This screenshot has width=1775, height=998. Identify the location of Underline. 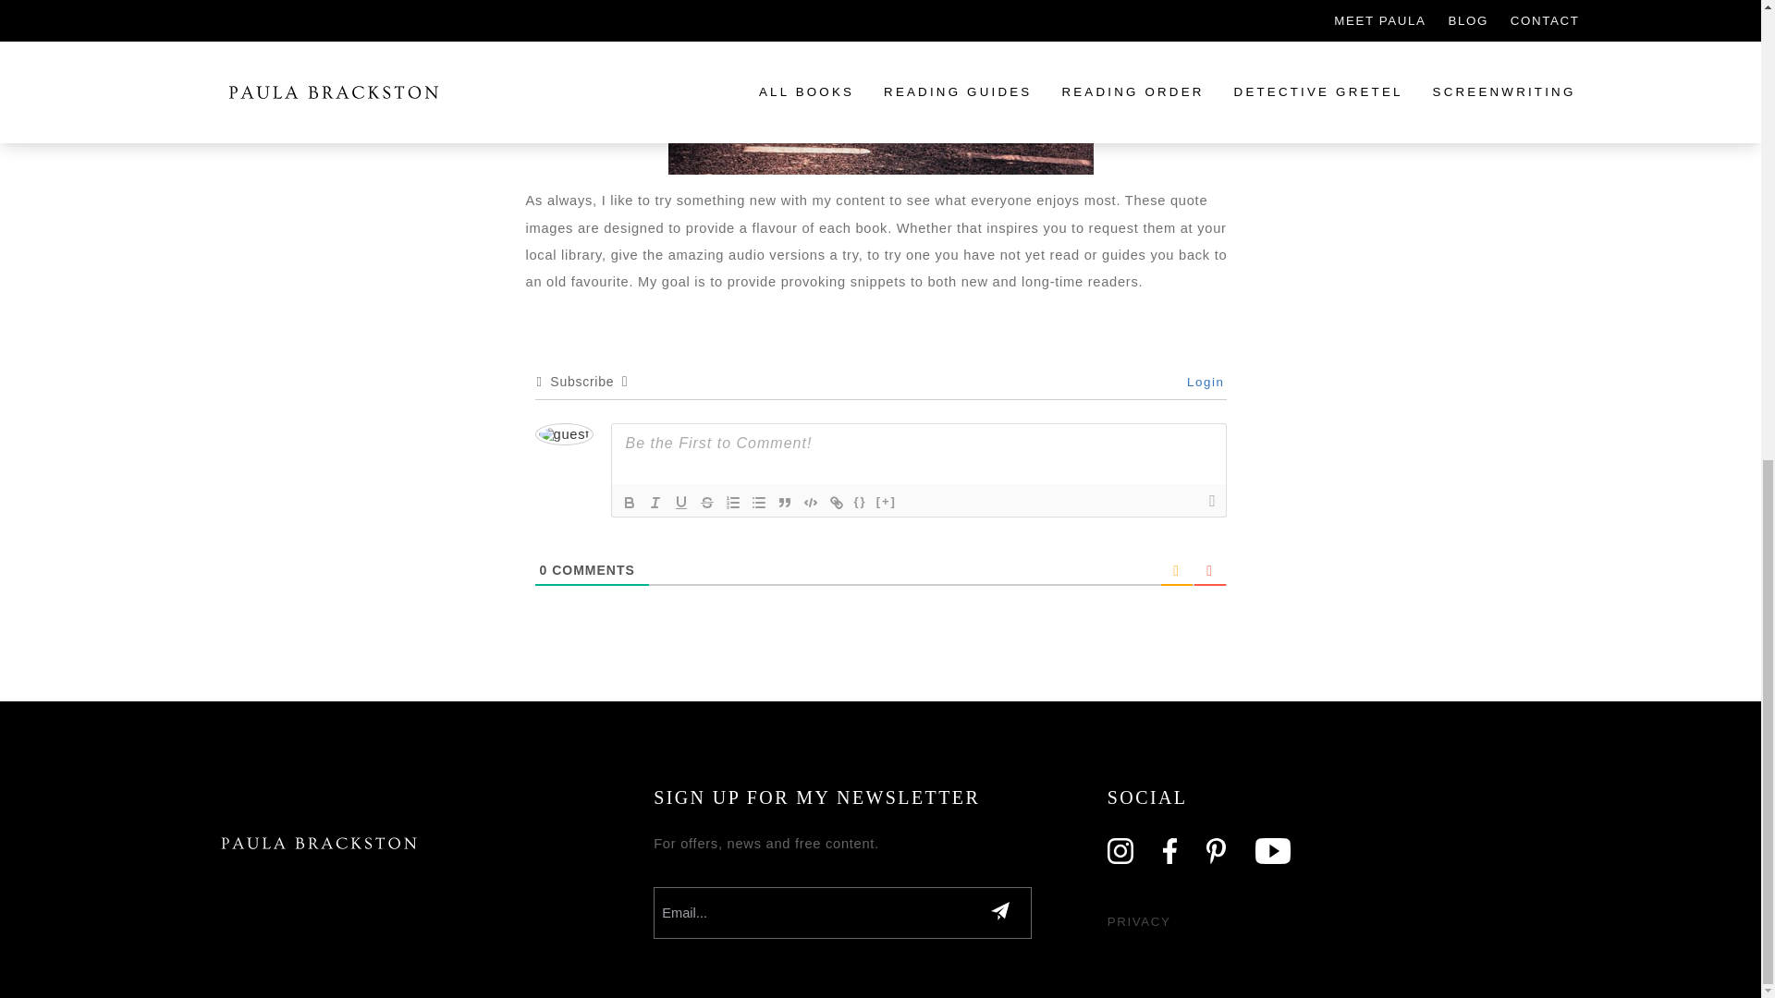
(680, 503).